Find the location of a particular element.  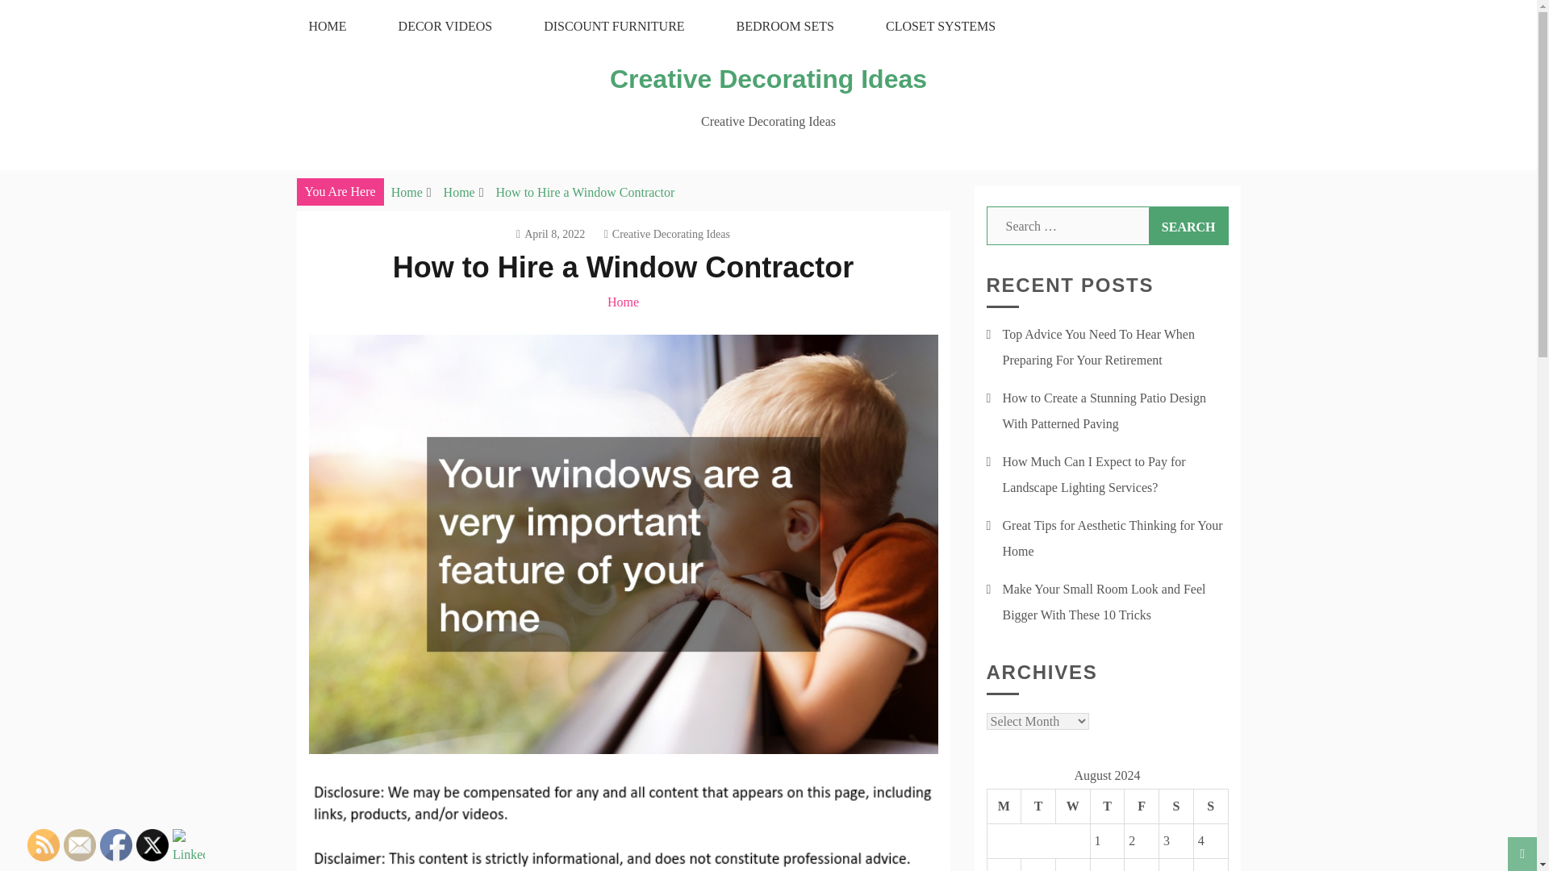

Follow by Email is located at coordinates (79, 845).